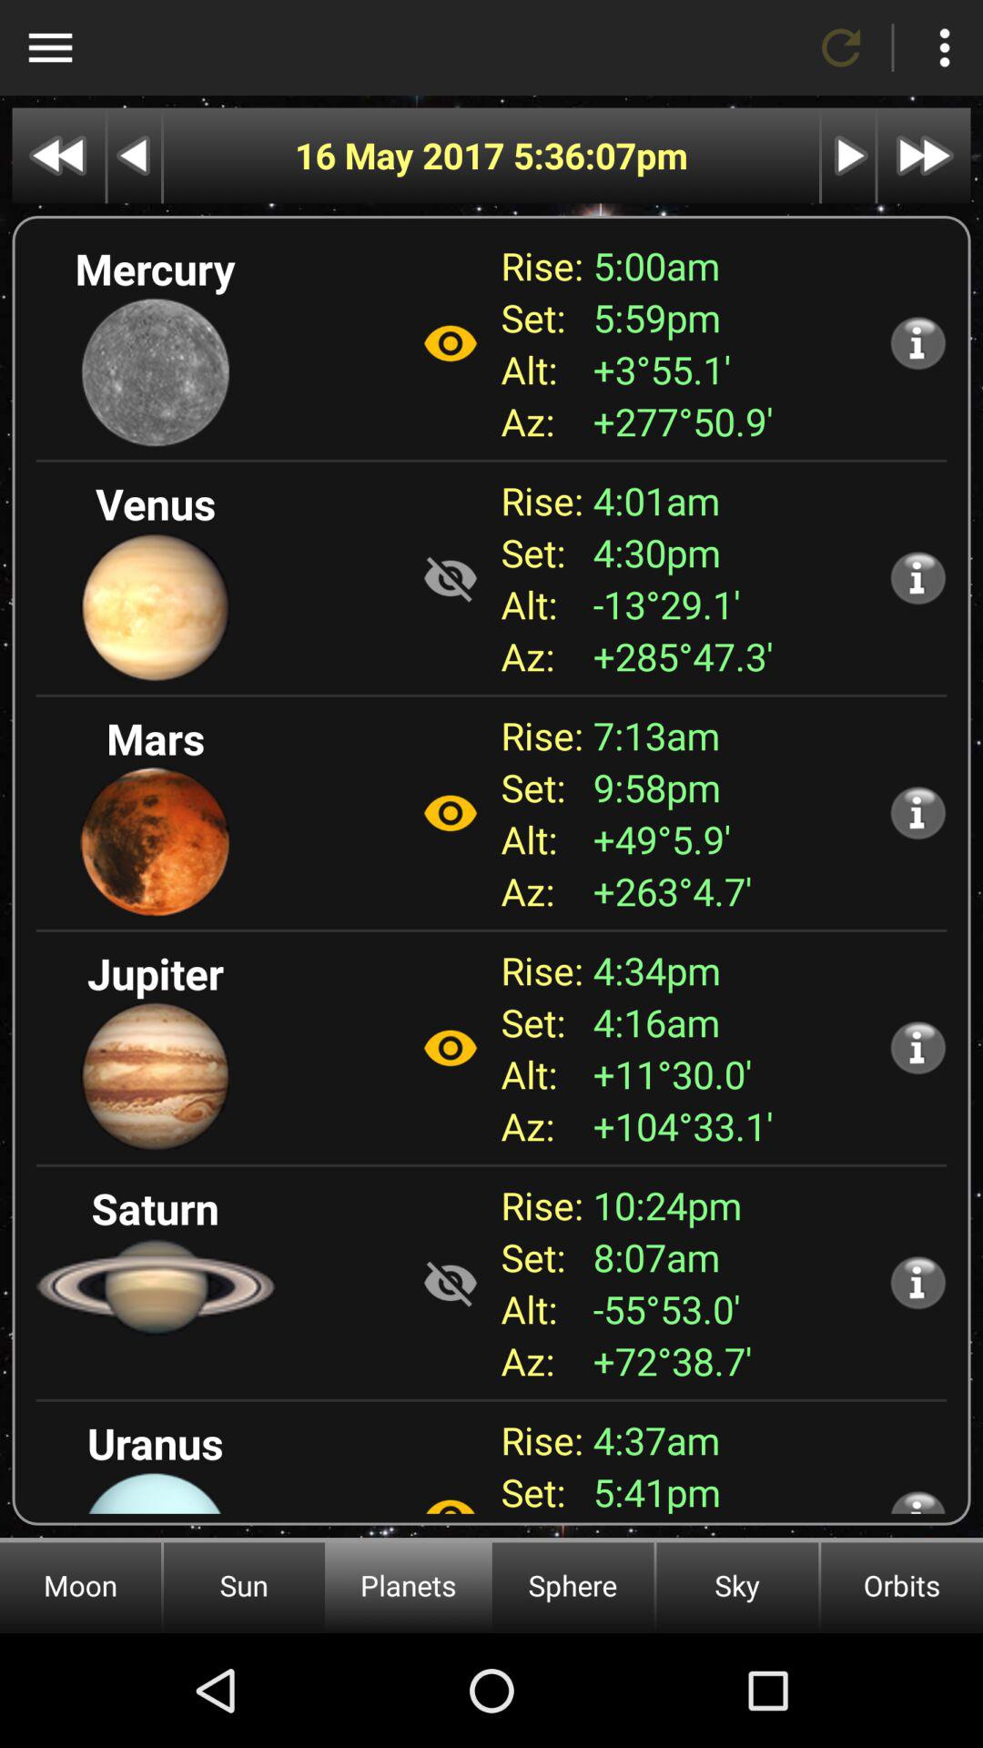  What do you see at coordinates (848, 155) in the screenshot?
I see `go next` at bounding box center [848, 155].